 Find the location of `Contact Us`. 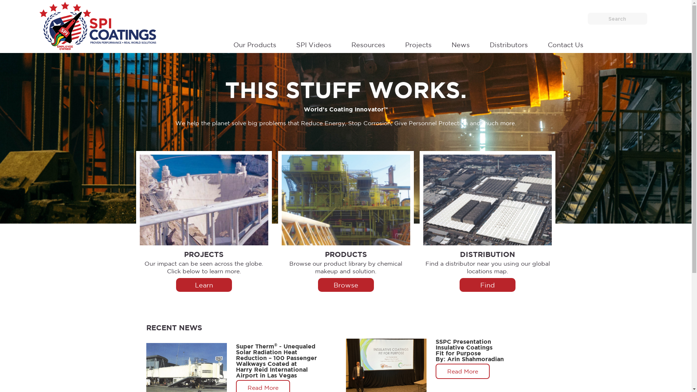

Contact Us is located at coordinates (566, 44).